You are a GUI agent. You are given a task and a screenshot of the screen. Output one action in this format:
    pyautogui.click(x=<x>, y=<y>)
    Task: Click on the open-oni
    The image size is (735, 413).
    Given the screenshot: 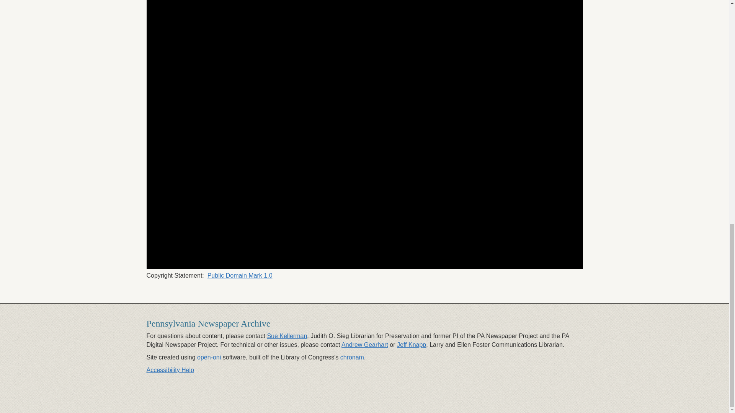 What is the action you would take?
    pyautogui.click(x=209, y=357)
    